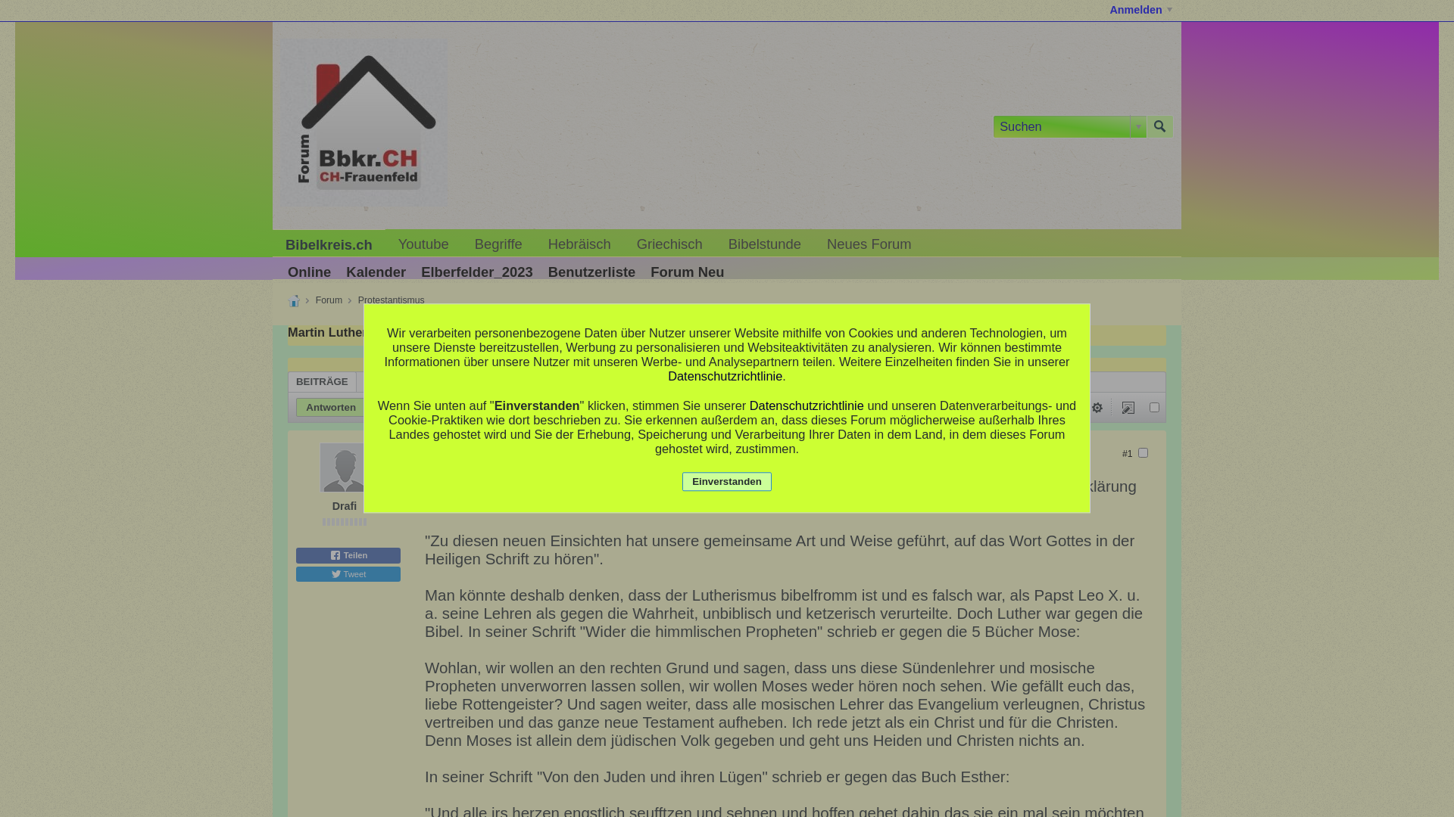 This screenshot has height=817, width=1454. What do you see at coordinates (309, 272) in the screenshot?
I see `Online` at bounding box center [309, 272].